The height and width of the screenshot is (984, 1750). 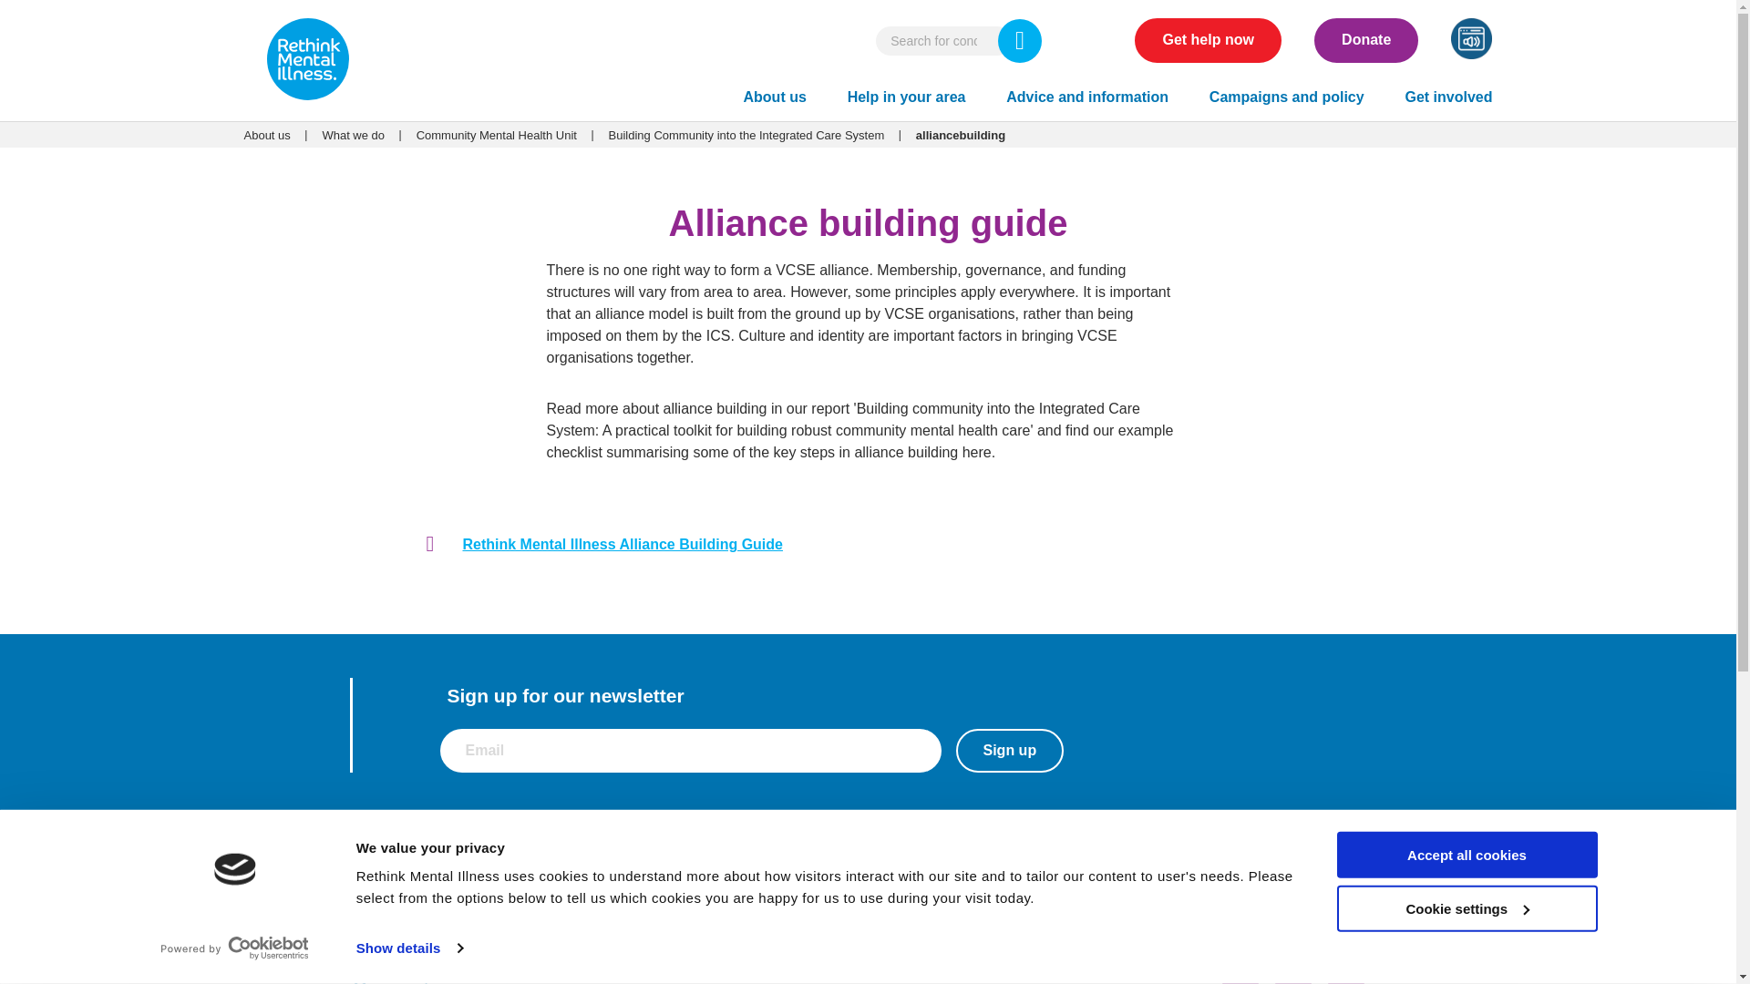 What do you see at coordinates (408, 948) in the screenshot?
I see `Show details` at bounding box center [408, 948].